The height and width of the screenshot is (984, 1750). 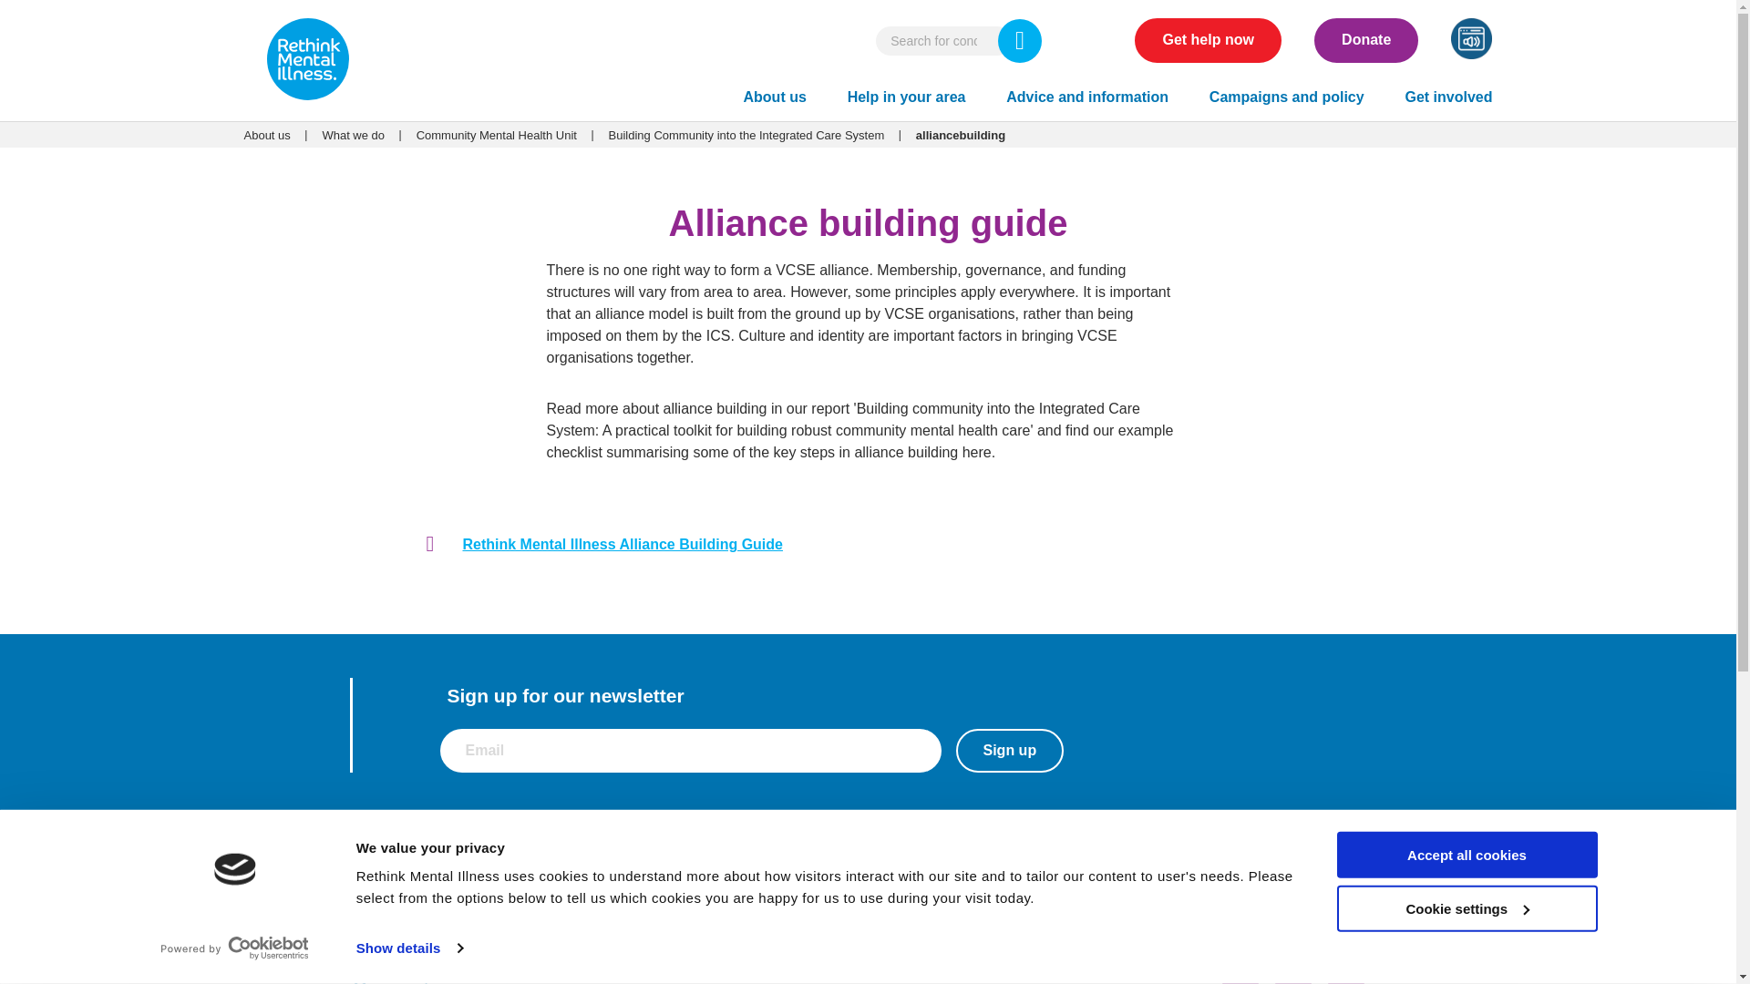 What do you see at coordinates (408, 948) in the screenshot?
I see `Show details` at bounding box center [408, 948].